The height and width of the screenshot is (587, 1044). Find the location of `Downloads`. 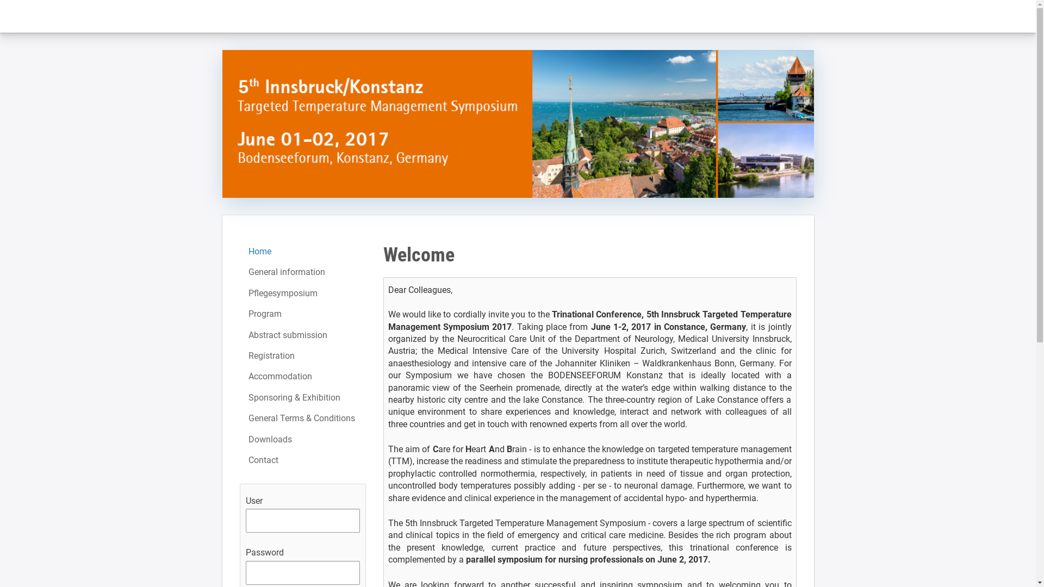

Downloads is located at coordinates (302, 440).